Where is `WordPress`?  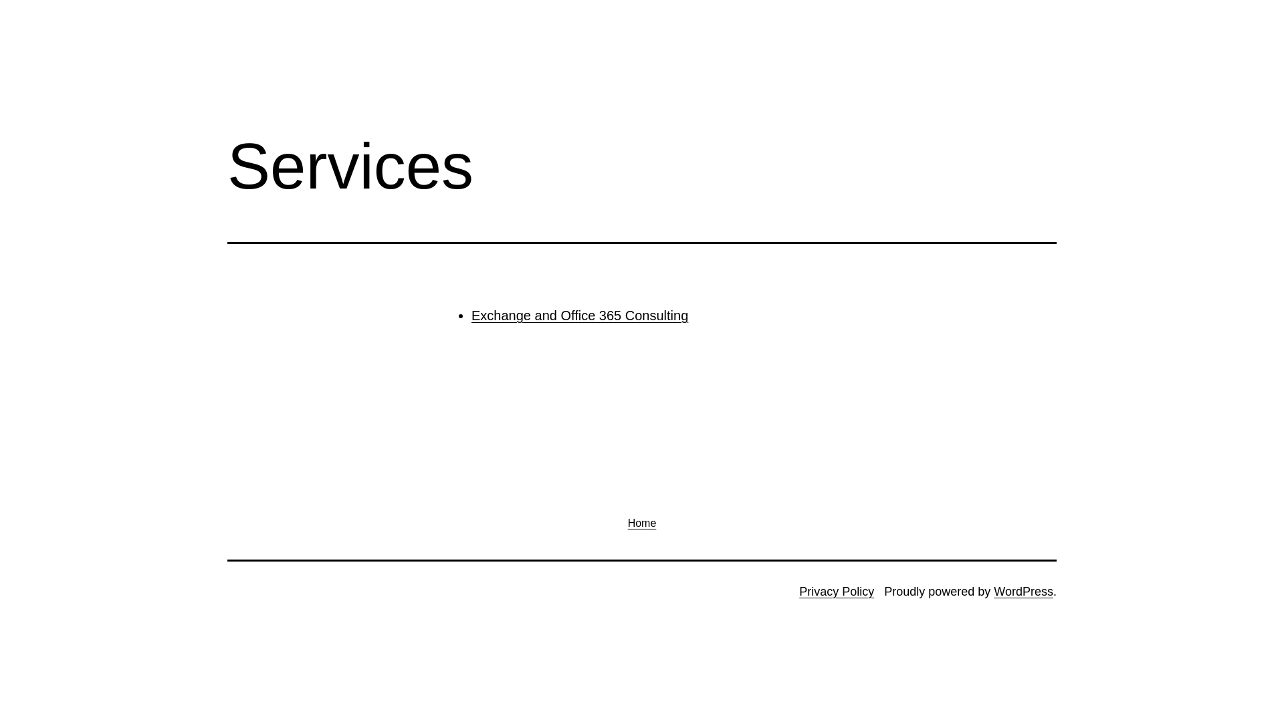
WordPress is located at coordinates (1023, 592).